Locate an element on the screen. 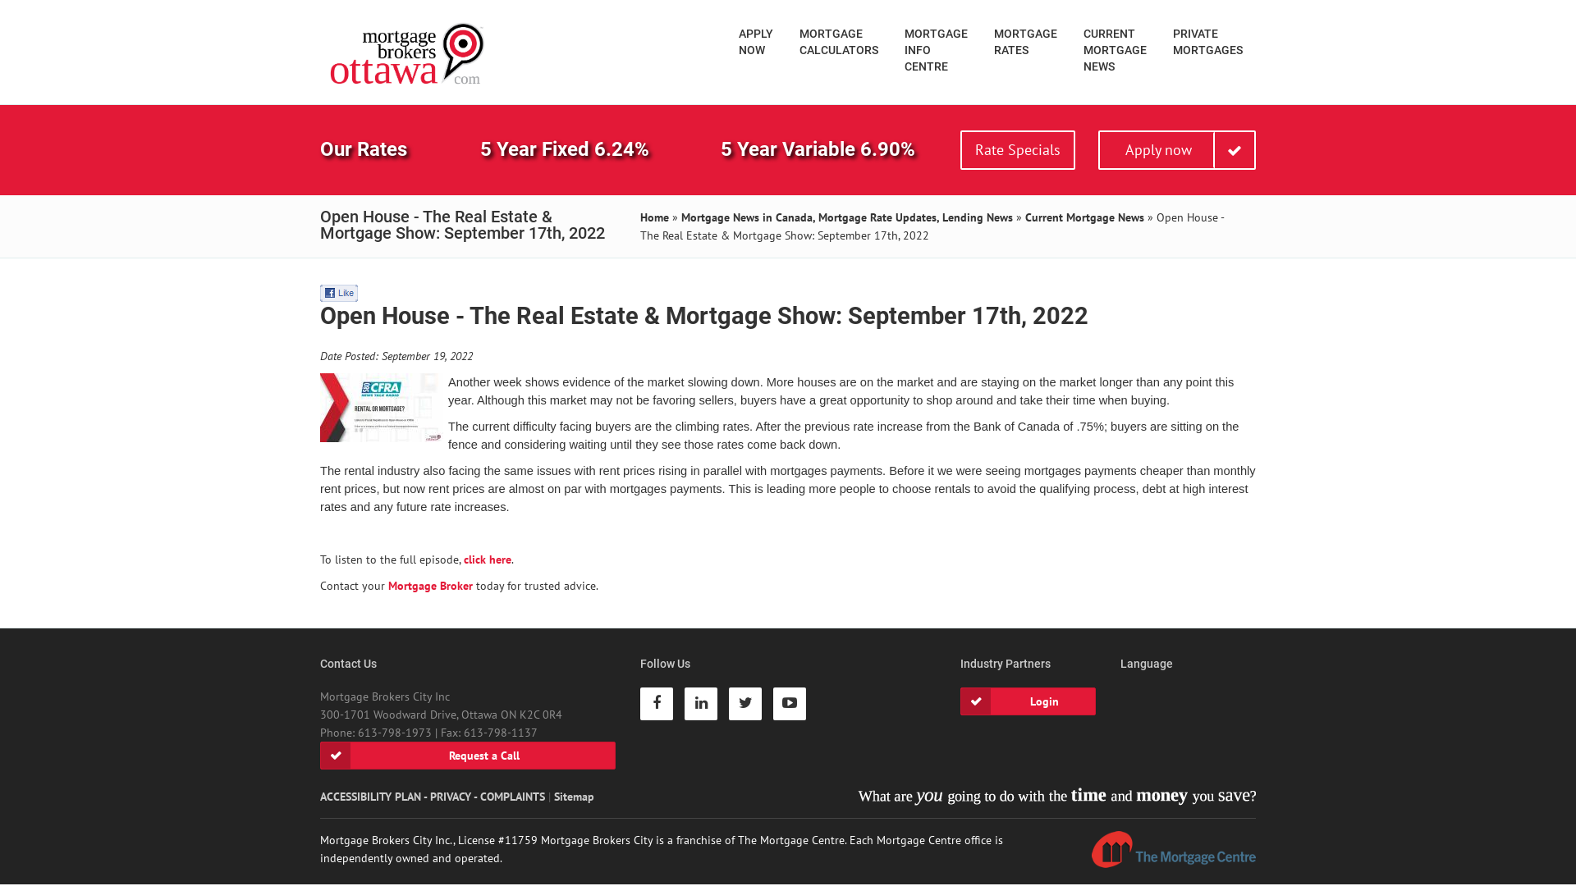 The image size is (1576, 886). MORTGAGE
INFO
CENTRE is located at coordinates (936, 49).